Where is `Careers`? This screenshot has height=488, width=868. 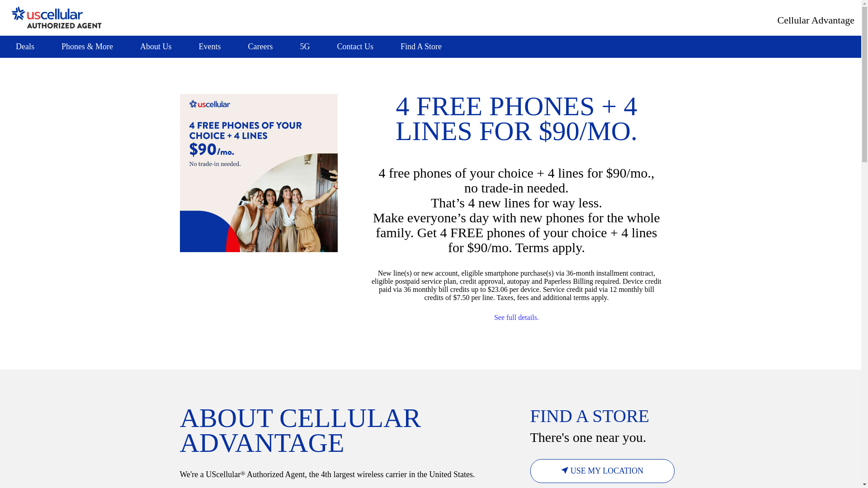 Careers is located at coordinates (259, 47).